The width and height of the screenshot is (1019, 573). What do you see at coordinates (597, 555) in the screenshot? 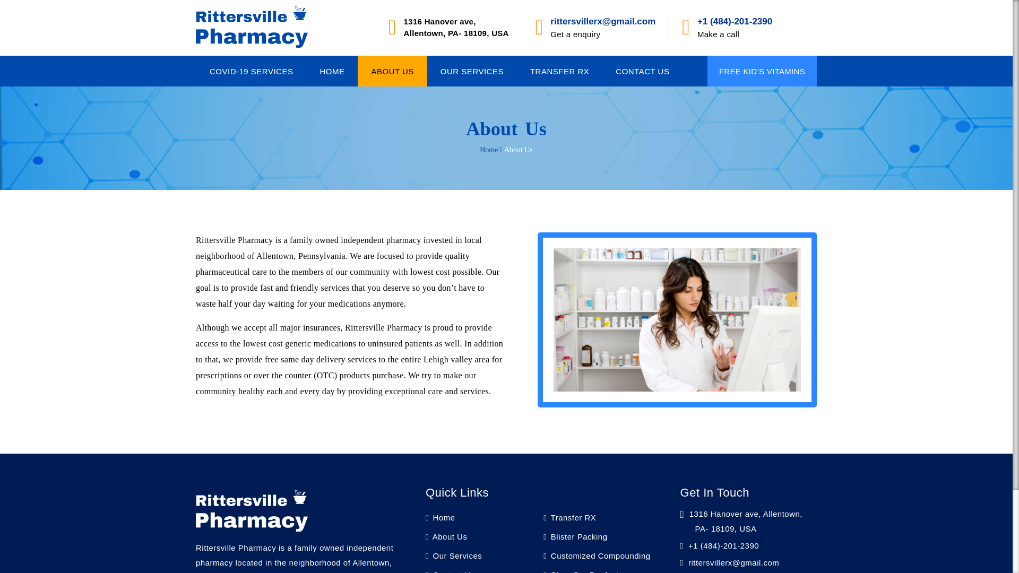
I see `Customized Compounding` at bounding box center [597, 555].